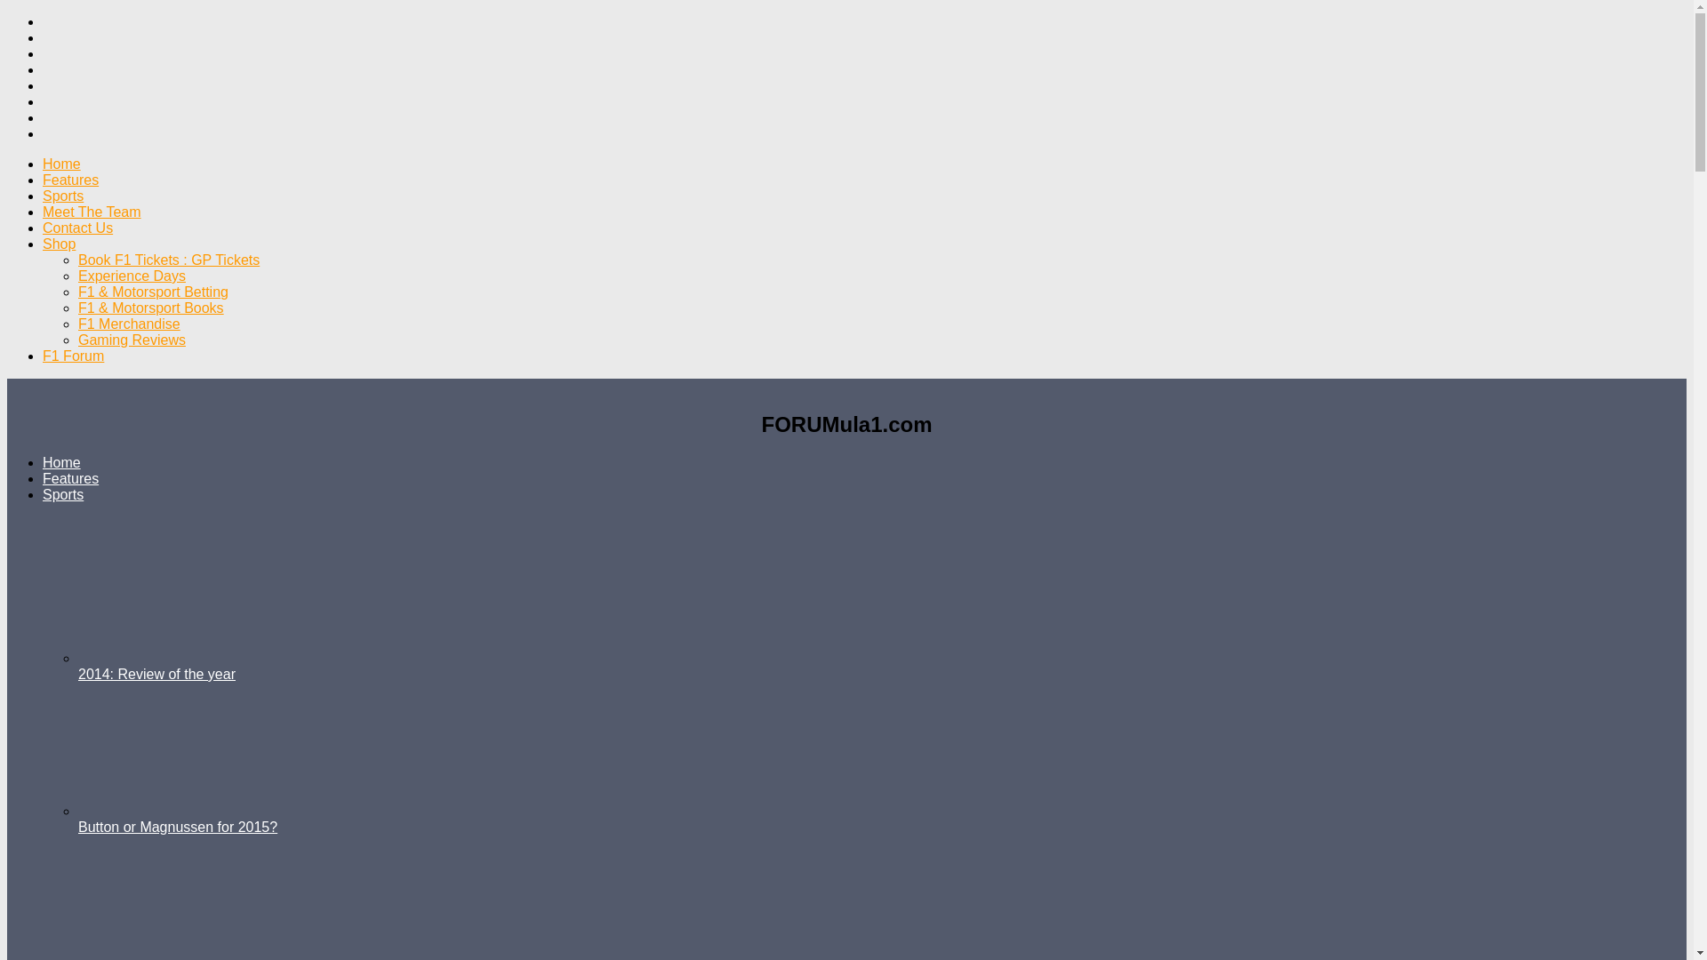 The width and height of the screenshot is (1707, 960). Describe the element at coordinates (59, 244) in the screenshot. I see `Shop` at that location.